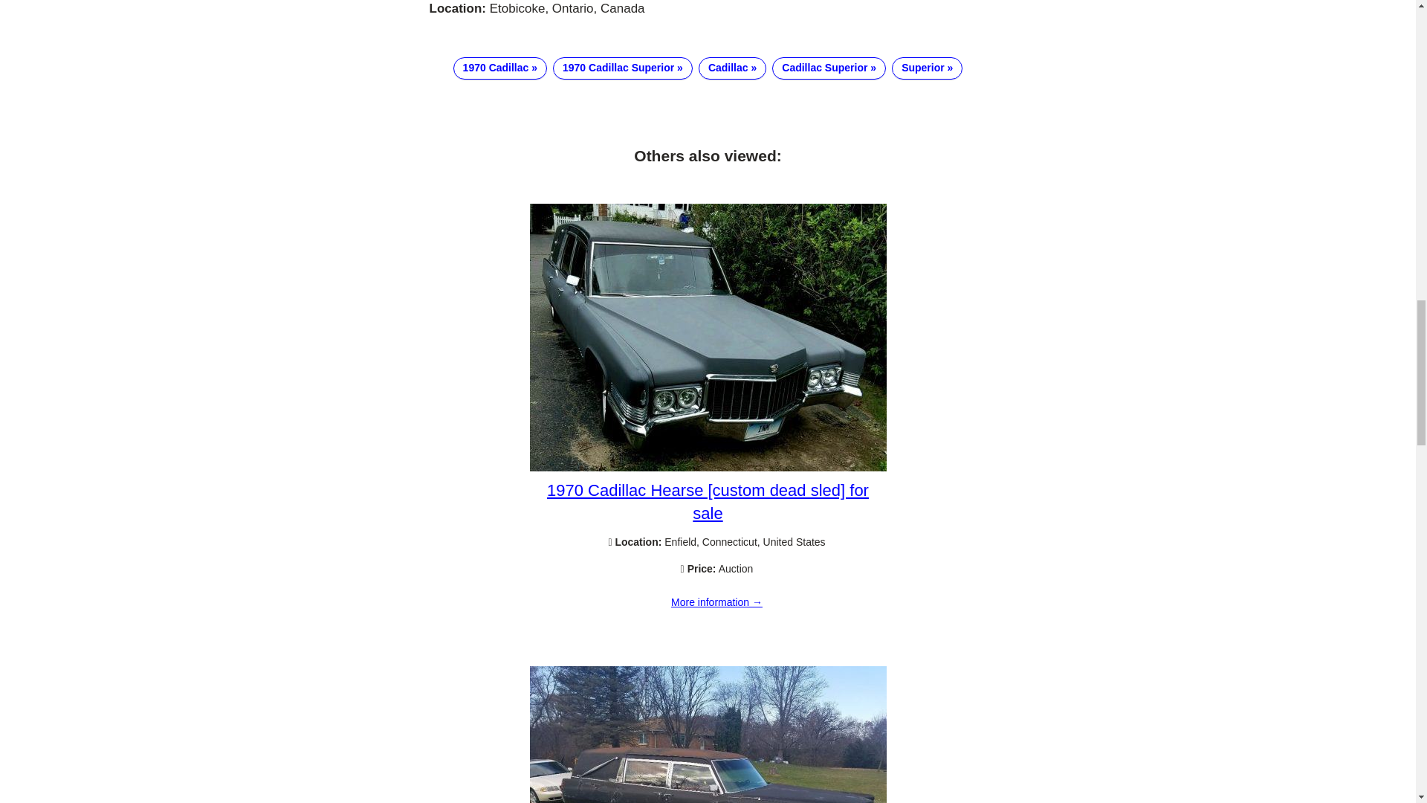 This screenshot has width=1427, height=803. What do you see at coordinates (829, 68) in the screenshot?
I see `Cadillac Superior` at bounding box center [829, 68].